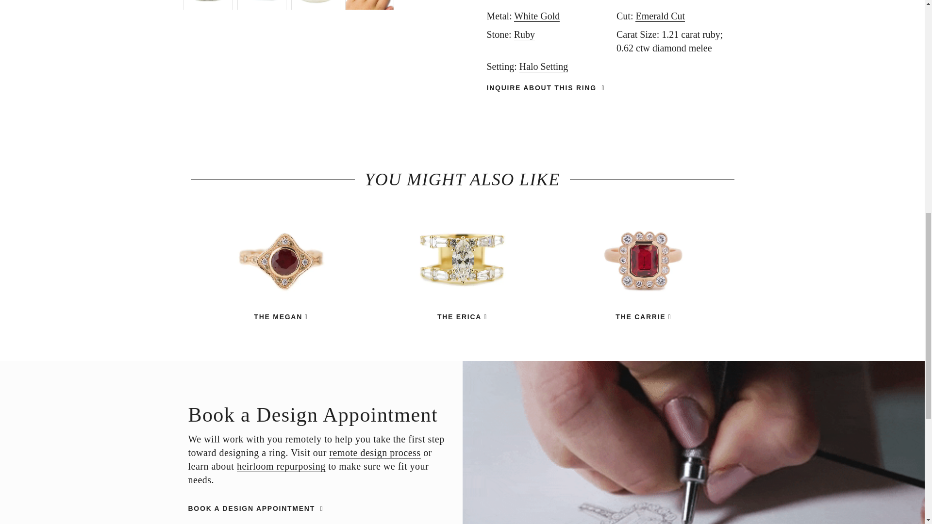 The width and height of the screenshot is (932, 524). I want to click on Ruby Rose Gold Halo Ring, so click(643, 317).